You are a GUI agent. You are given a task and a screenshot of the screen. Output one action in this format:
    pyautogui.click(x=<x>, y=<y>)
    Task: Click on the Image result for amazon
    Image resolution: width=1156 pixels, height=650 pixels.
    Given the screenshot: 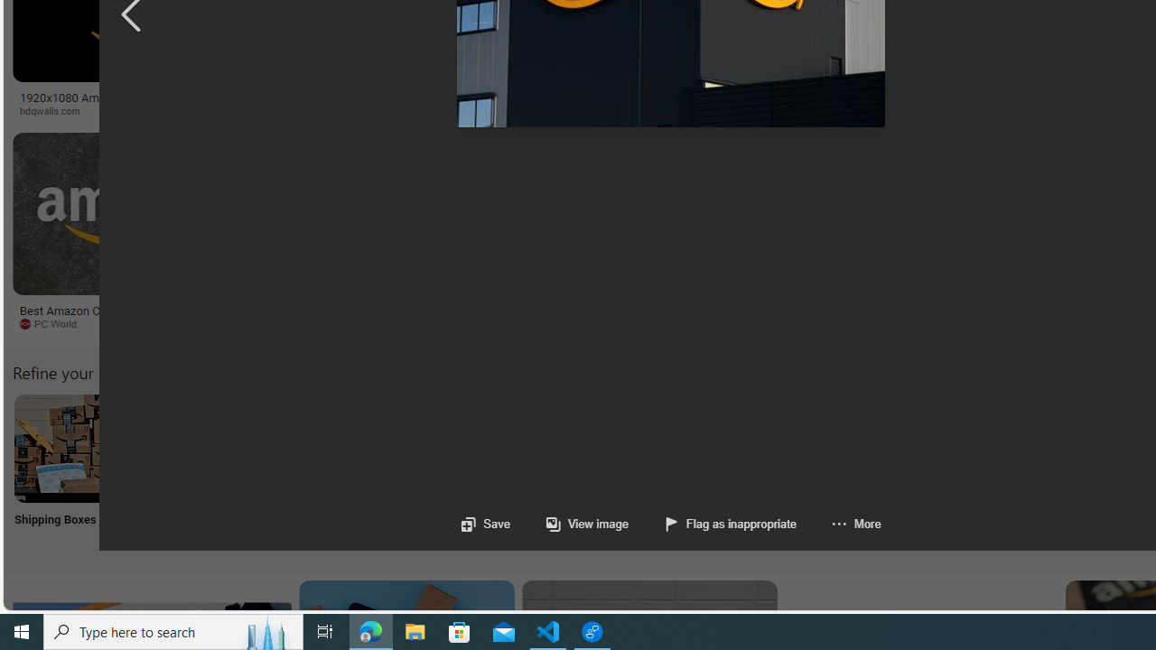 What is the action you would take?
    pyautogui.click(x=845, y=213)
    